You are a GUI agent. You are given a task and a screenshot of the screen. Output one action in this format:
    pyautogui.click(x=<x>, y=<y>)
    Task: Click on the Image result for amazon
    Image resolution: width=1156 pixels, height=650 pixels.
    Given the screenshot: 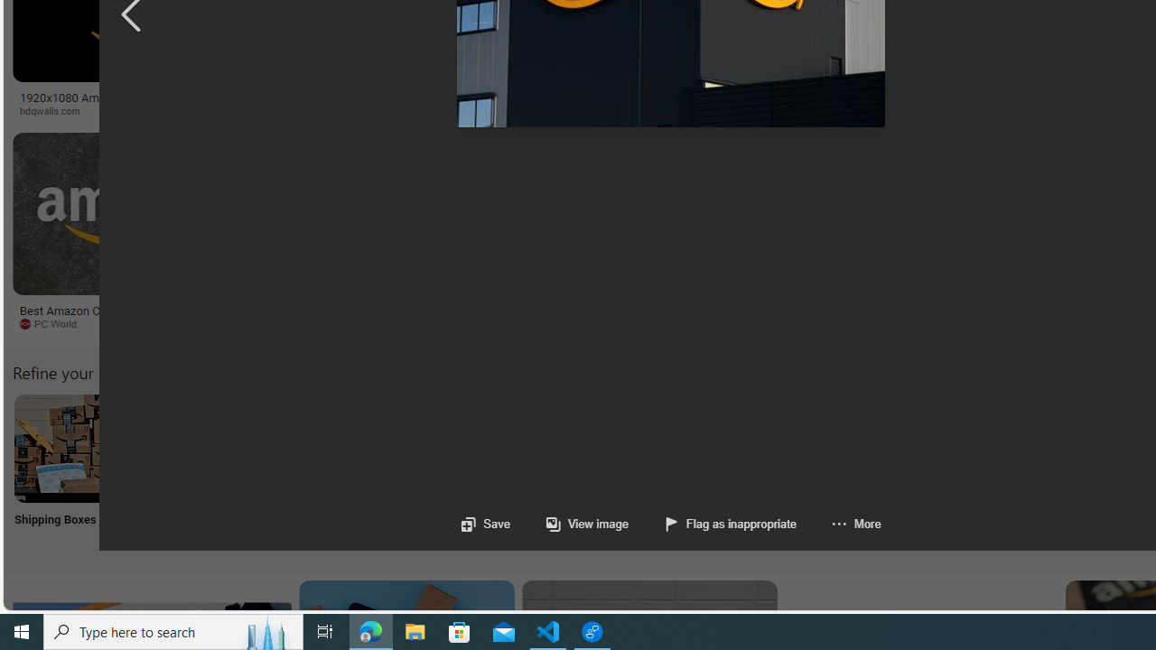 What is the action you would take?
    pyautogui.click(x=845, y=213)
    